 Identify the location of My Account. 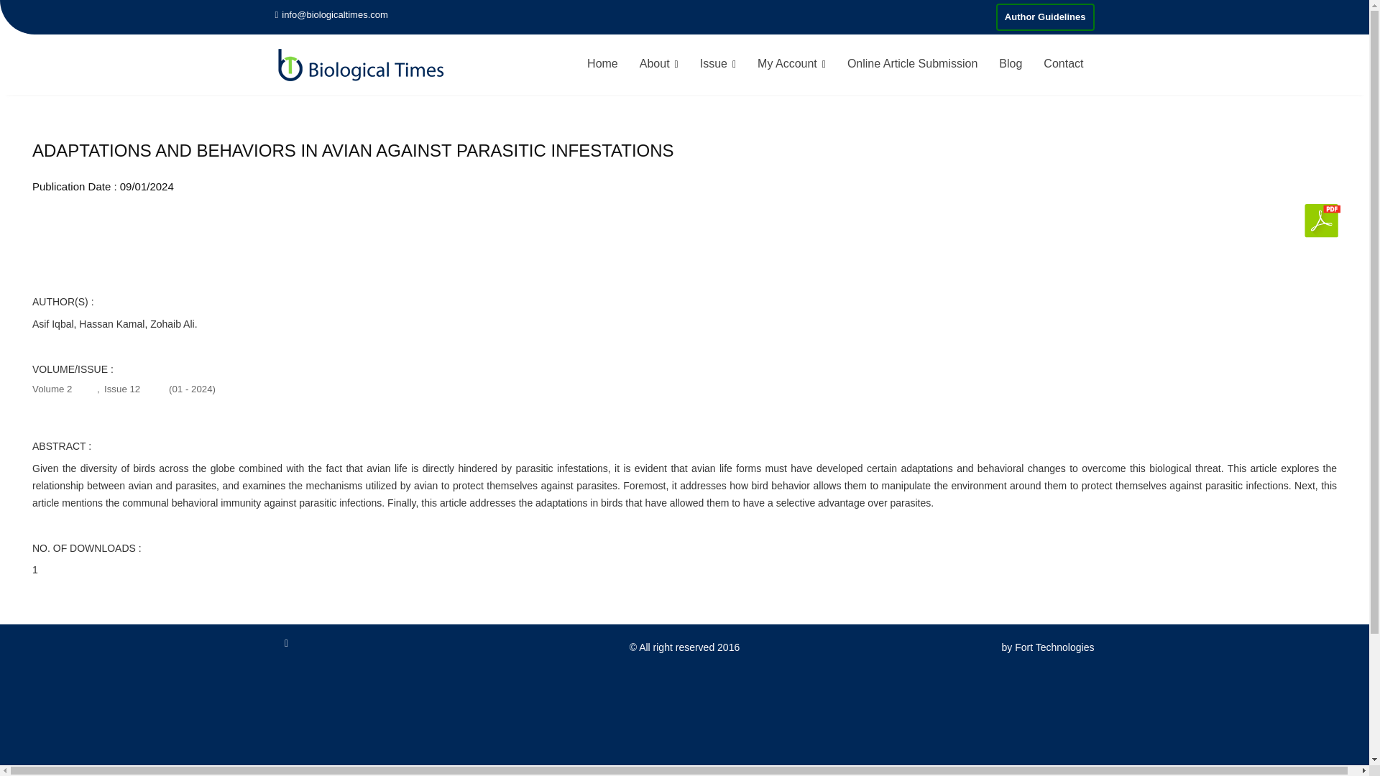
(791, 63).